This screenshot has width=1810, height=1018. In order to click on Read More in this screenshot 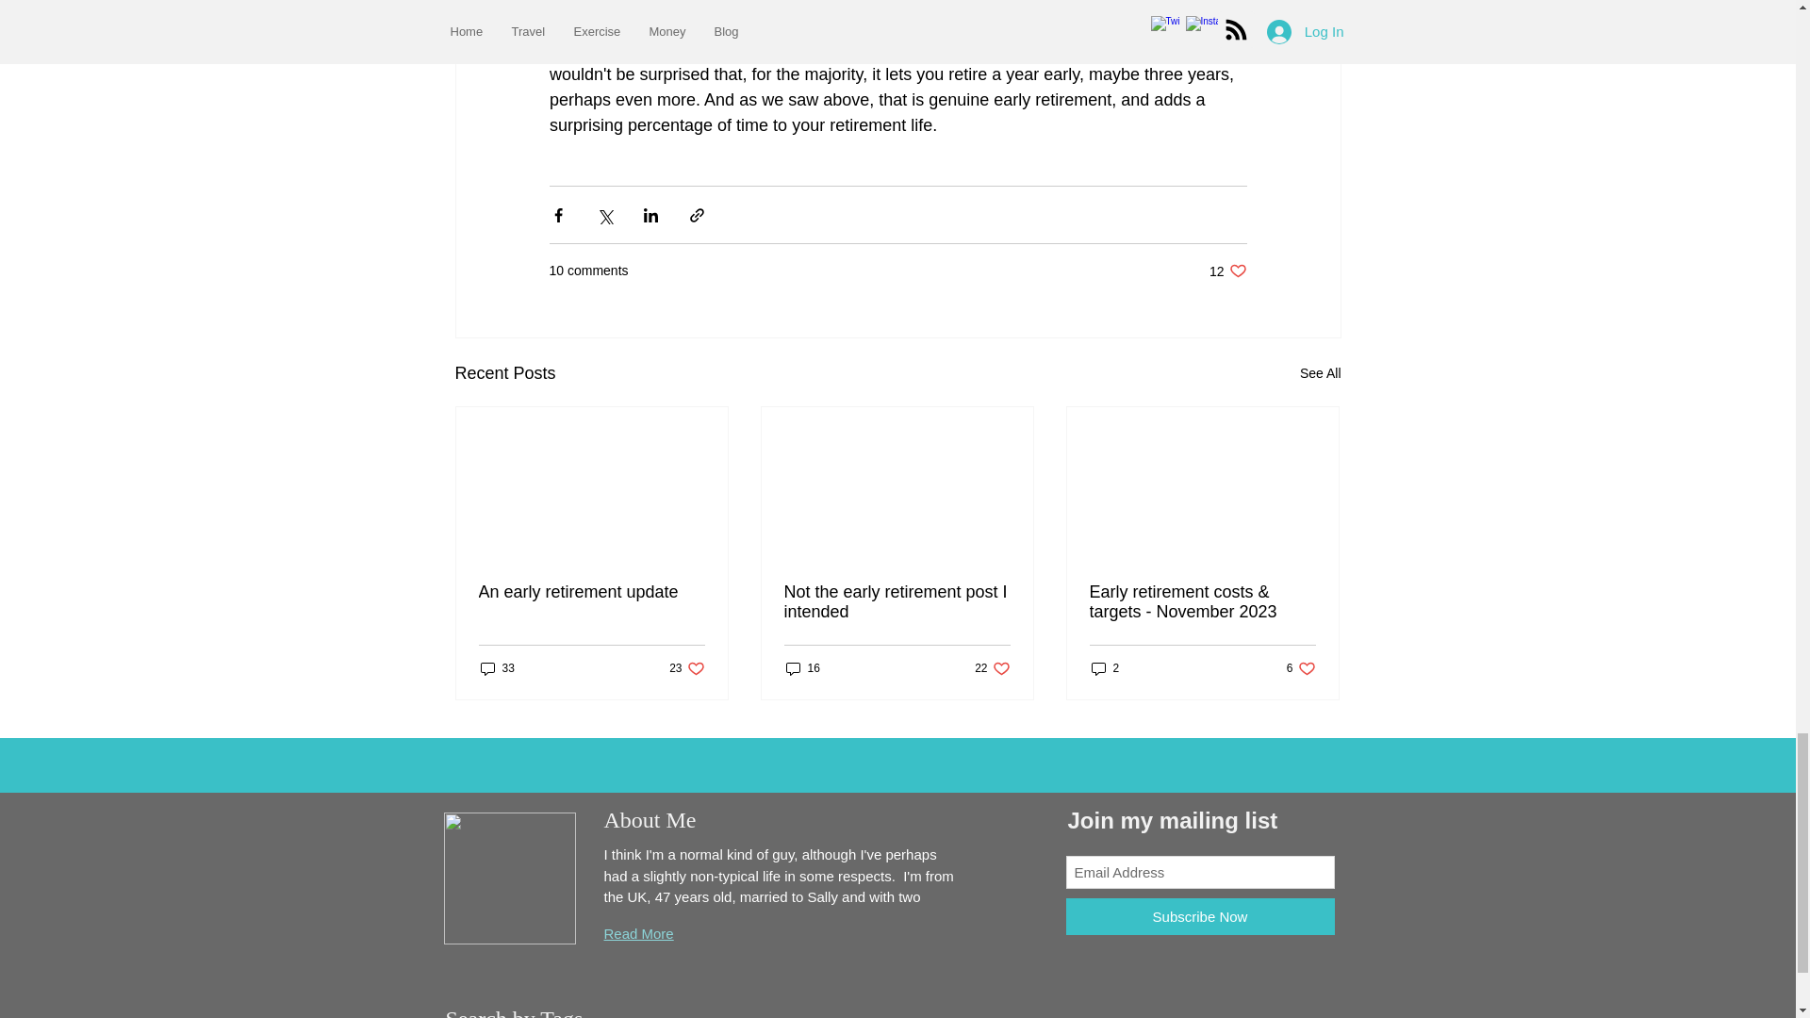, I will do `click(802, 668)`.